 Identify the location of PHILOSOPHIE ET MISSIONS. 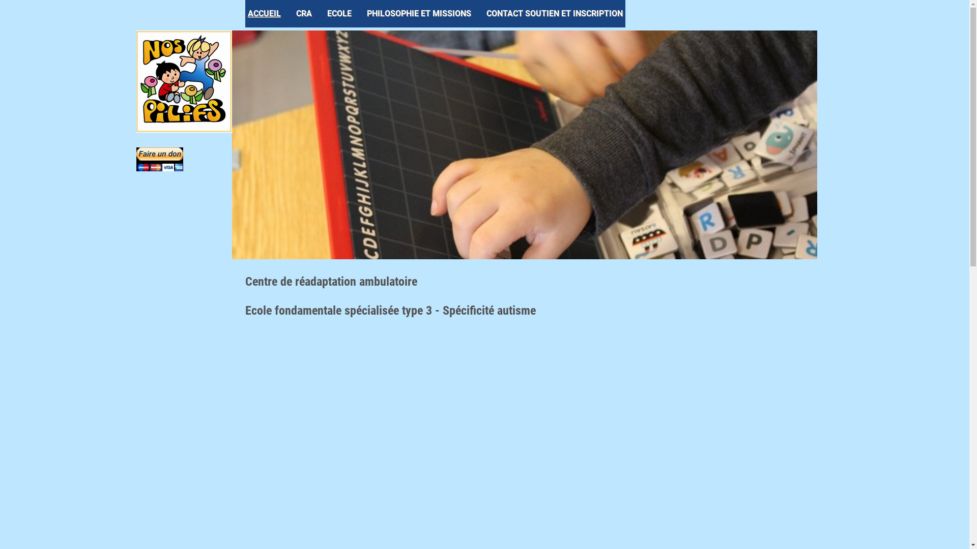
(419, 14).